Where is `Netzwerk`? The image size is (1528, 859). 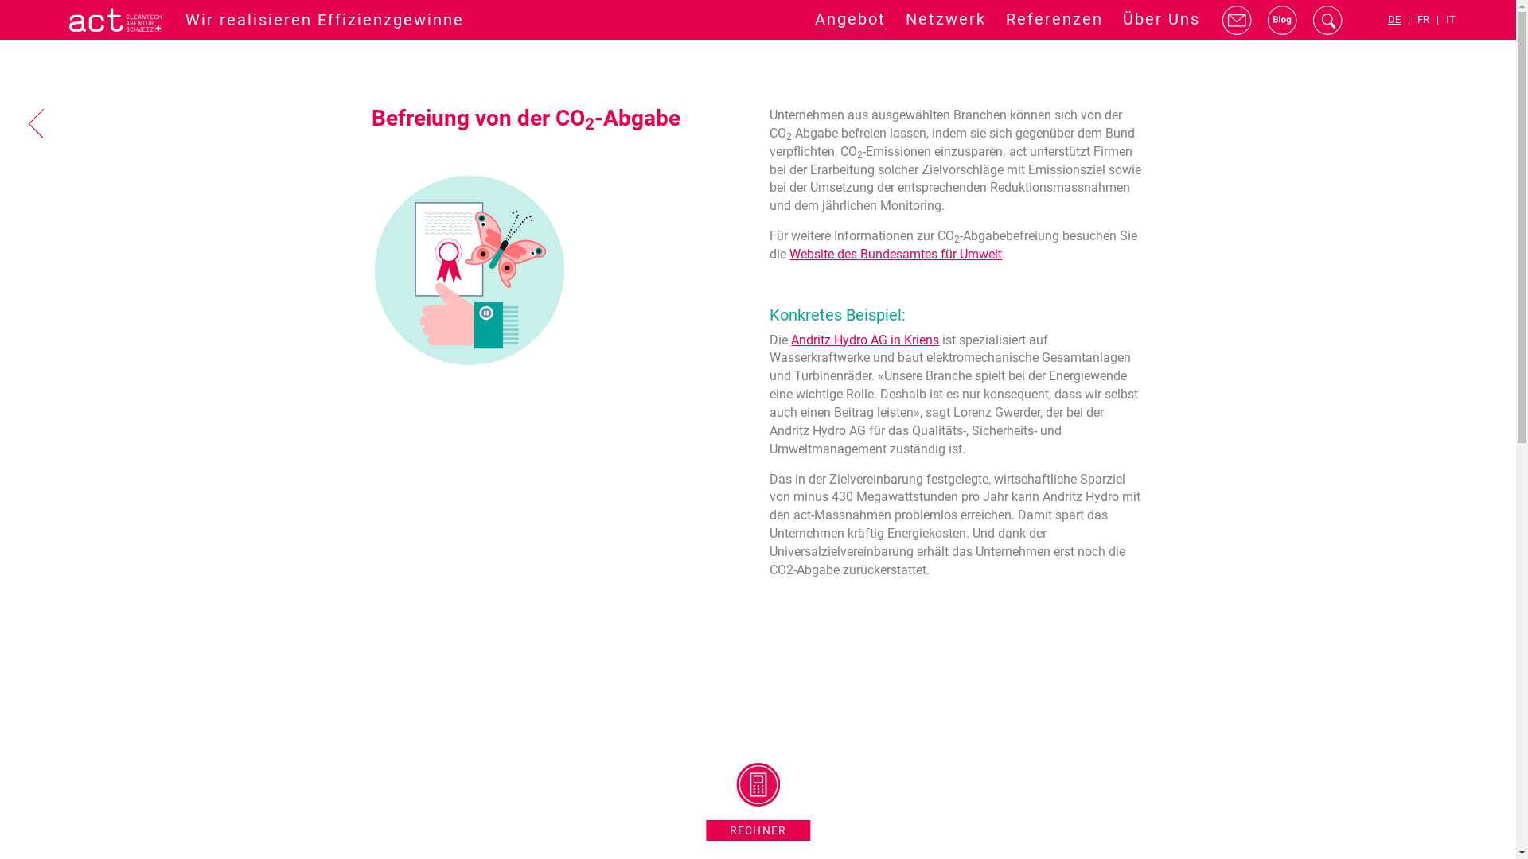 Netzwerk is located at coordinates (945, 19).